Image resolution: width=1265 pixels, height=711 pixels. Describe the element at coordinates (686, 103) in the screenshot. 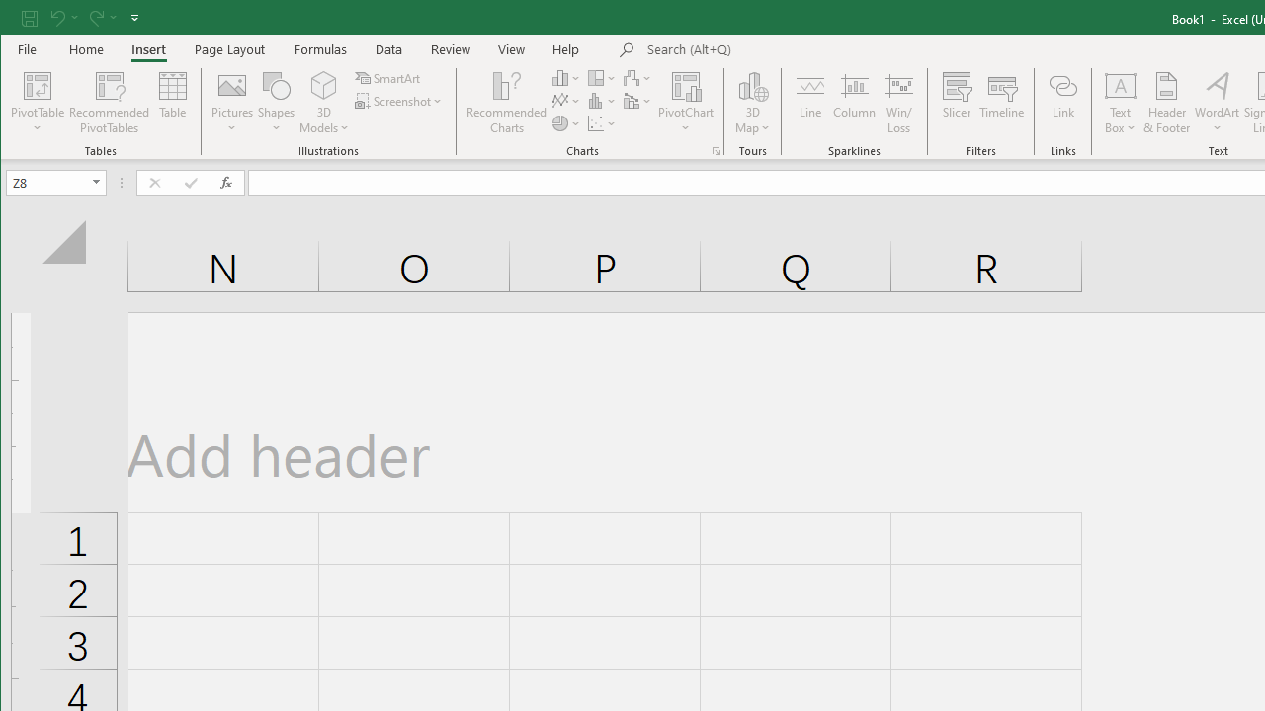

I see `PivotChart` at that location.